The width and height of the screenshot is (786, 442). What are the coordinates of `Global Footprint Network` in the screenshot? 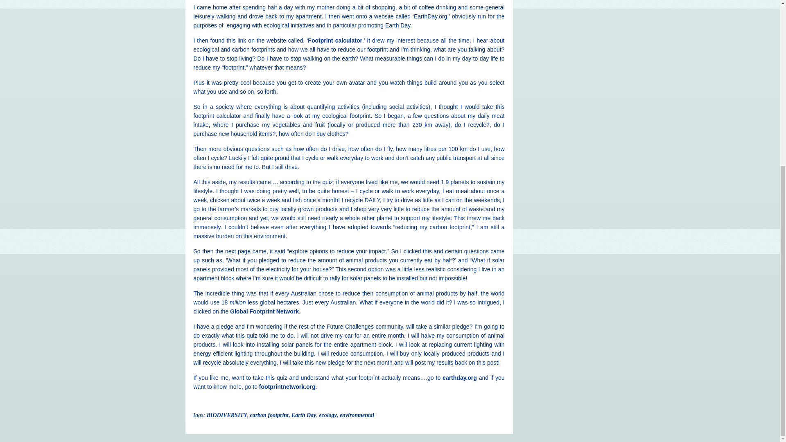 It's located at (264, 311).